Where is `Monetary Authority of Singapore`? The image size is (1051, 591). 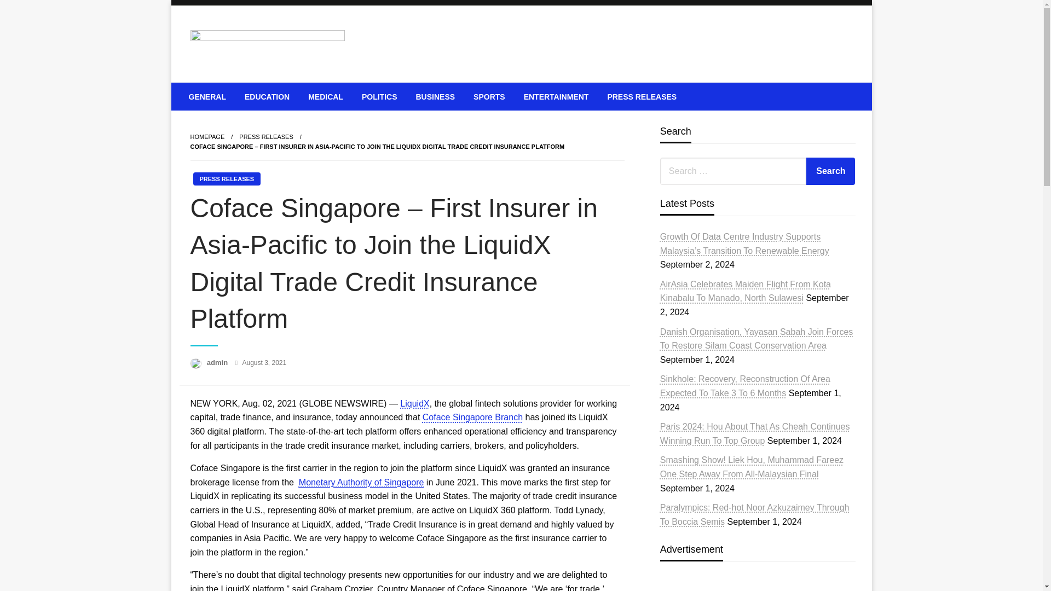 Monetary Authority of Singapore is located at coordinates (361, 482).